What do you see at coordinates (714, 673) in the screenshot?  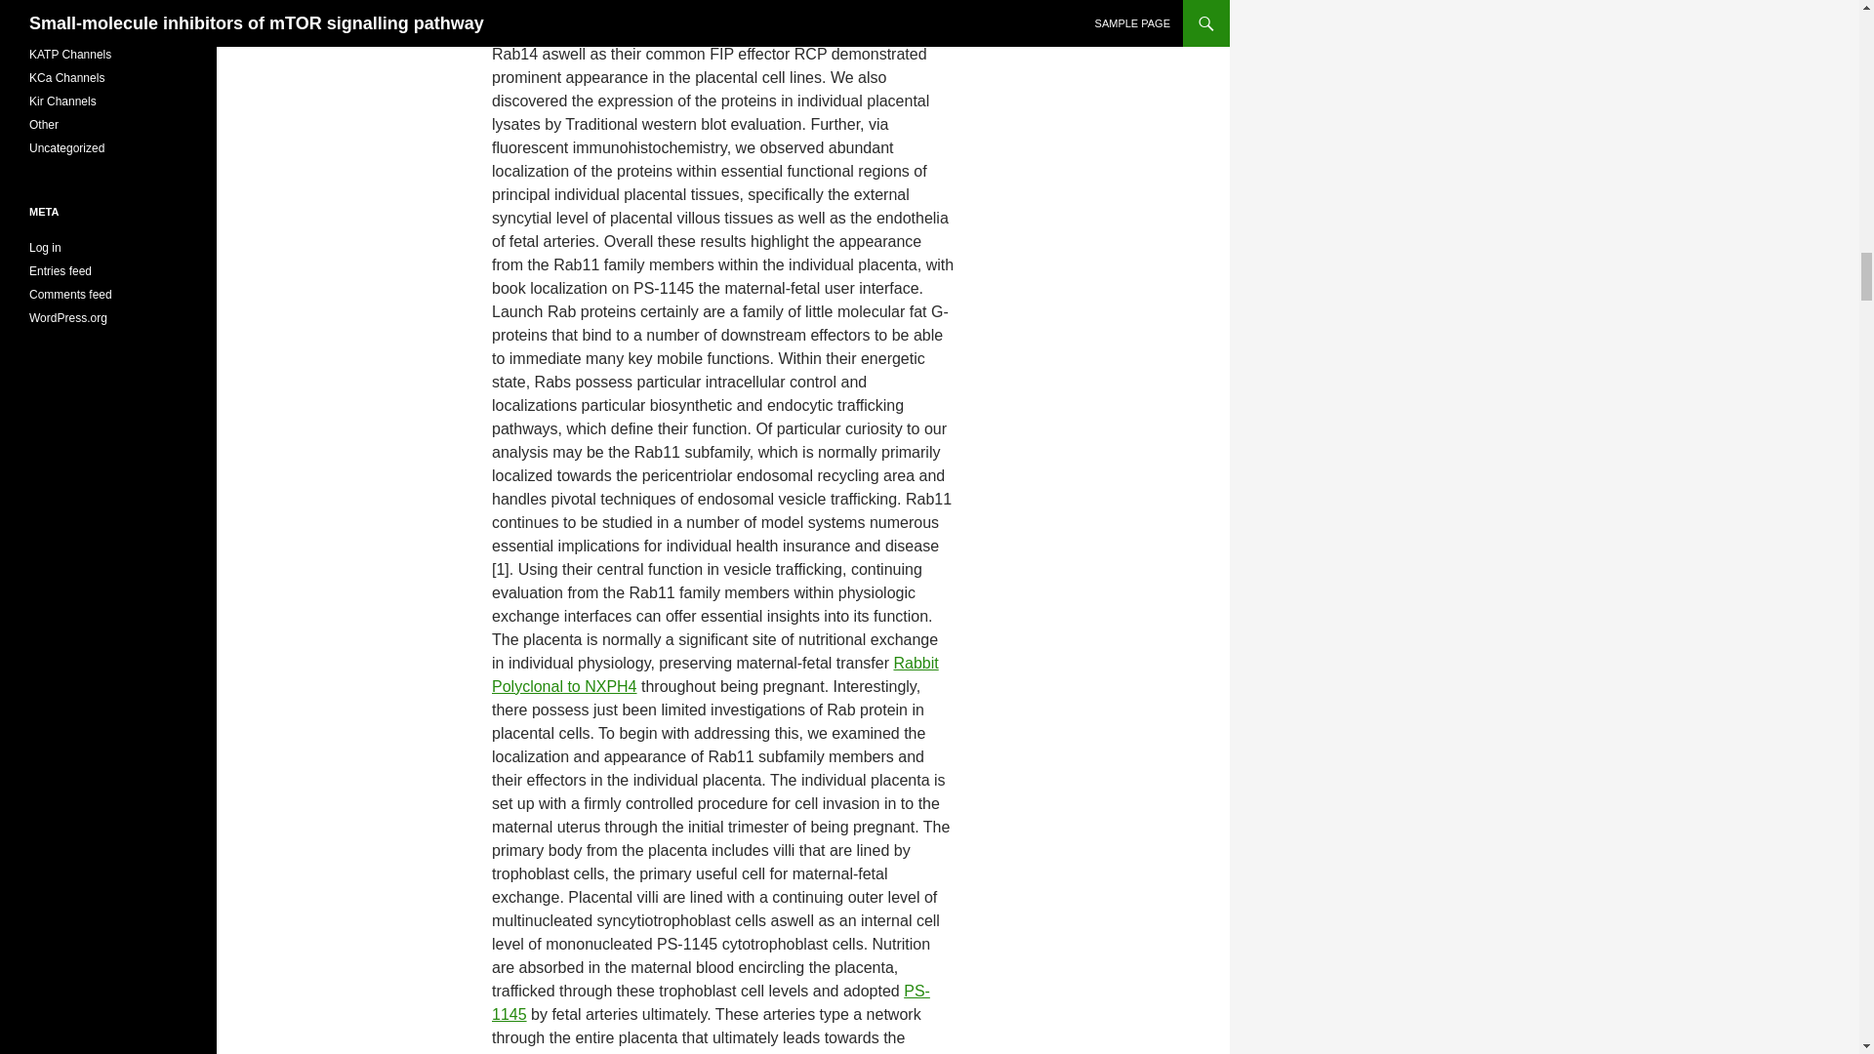 I see `Rabbit Polyclonal to NXPH4` at bounding box center [714, 673].